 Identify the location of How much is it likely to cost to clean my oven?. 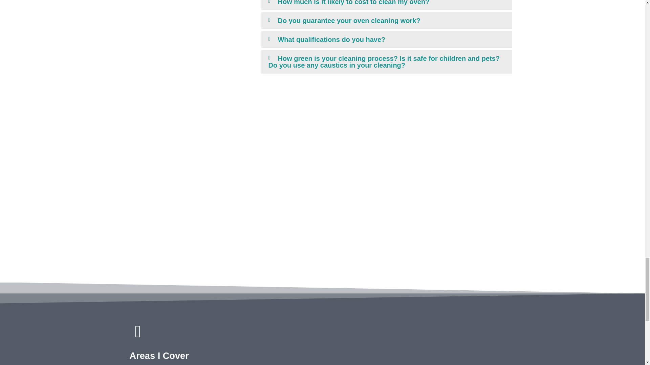
(353, 3).